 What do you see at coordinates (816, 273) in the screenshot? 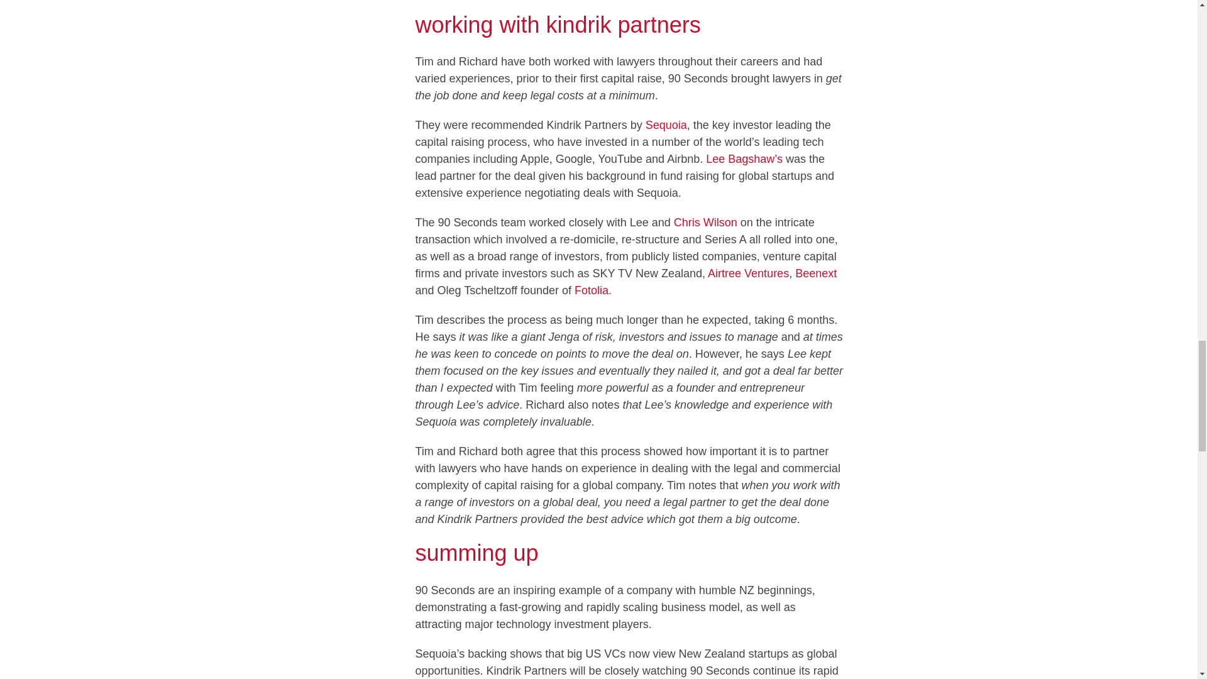
I see `Beenext` at bounding box center [816, 273].